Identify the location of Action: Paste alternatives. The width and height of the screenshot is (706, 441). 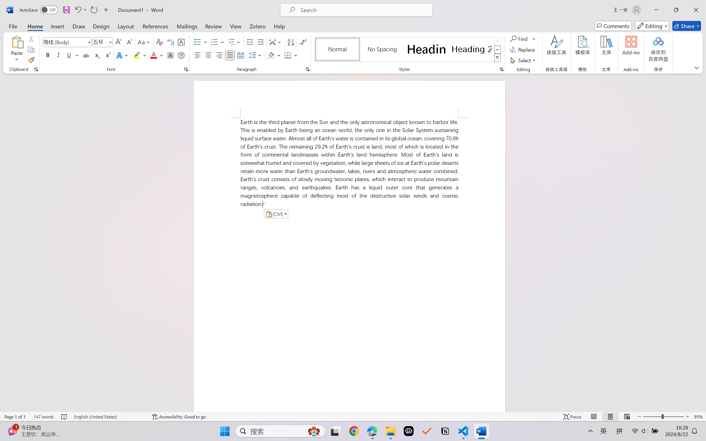
(276, 214).